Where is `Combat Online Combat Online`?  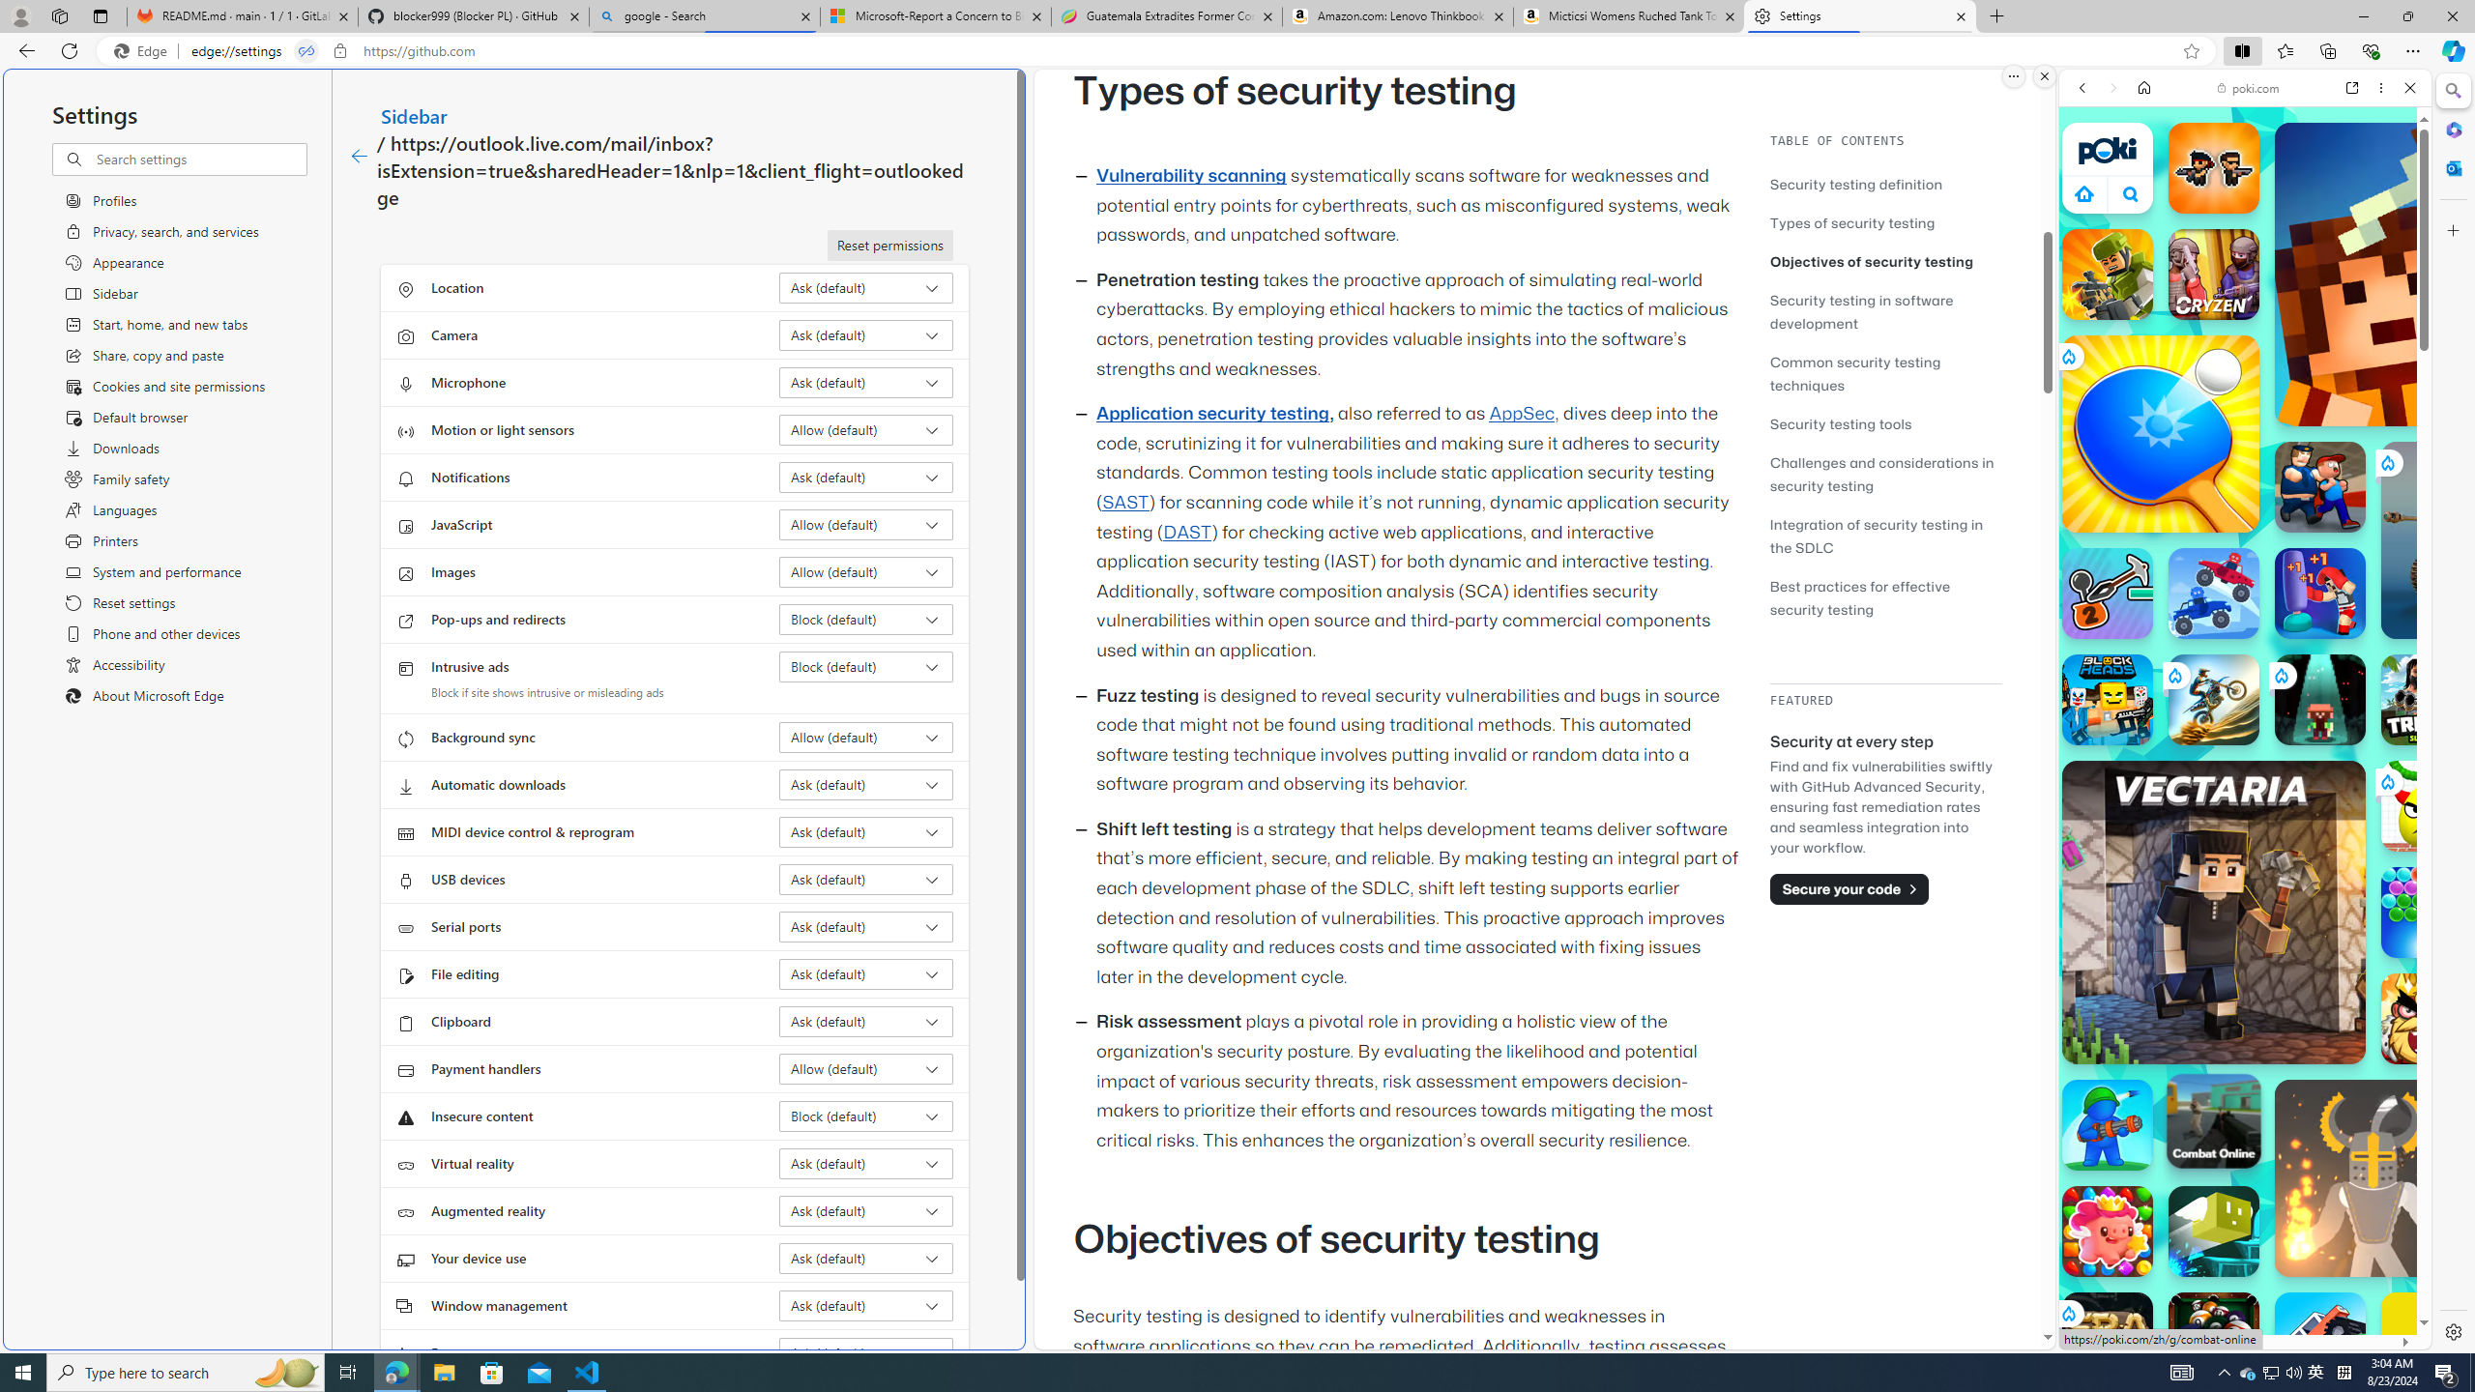
Combat Online Combat Online is located at coordinates (2214, 1121).